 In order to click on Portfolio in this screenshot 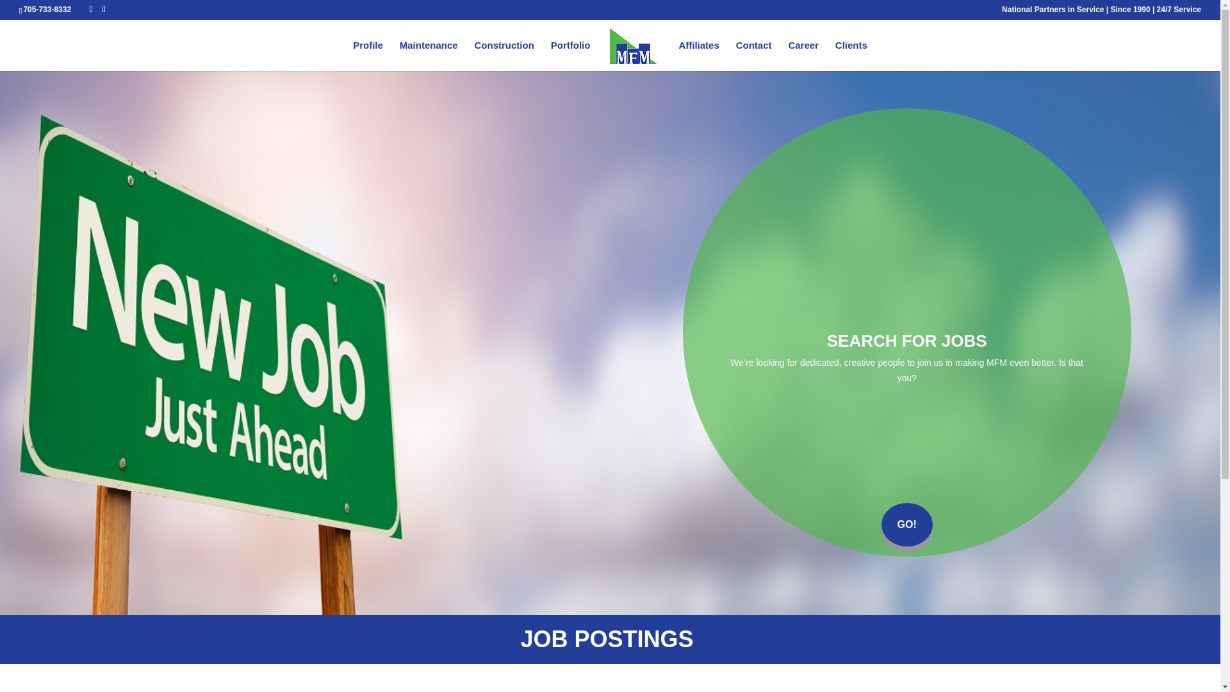, I will do `click(570, 56)`.